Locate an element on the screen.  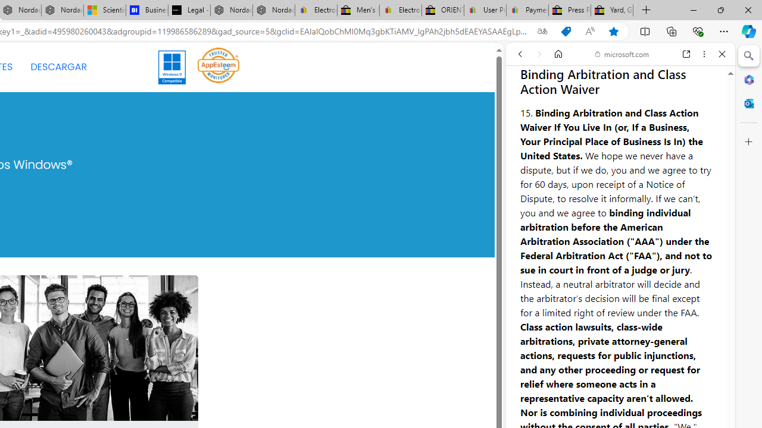
Home is located at coordinates (558, 54).